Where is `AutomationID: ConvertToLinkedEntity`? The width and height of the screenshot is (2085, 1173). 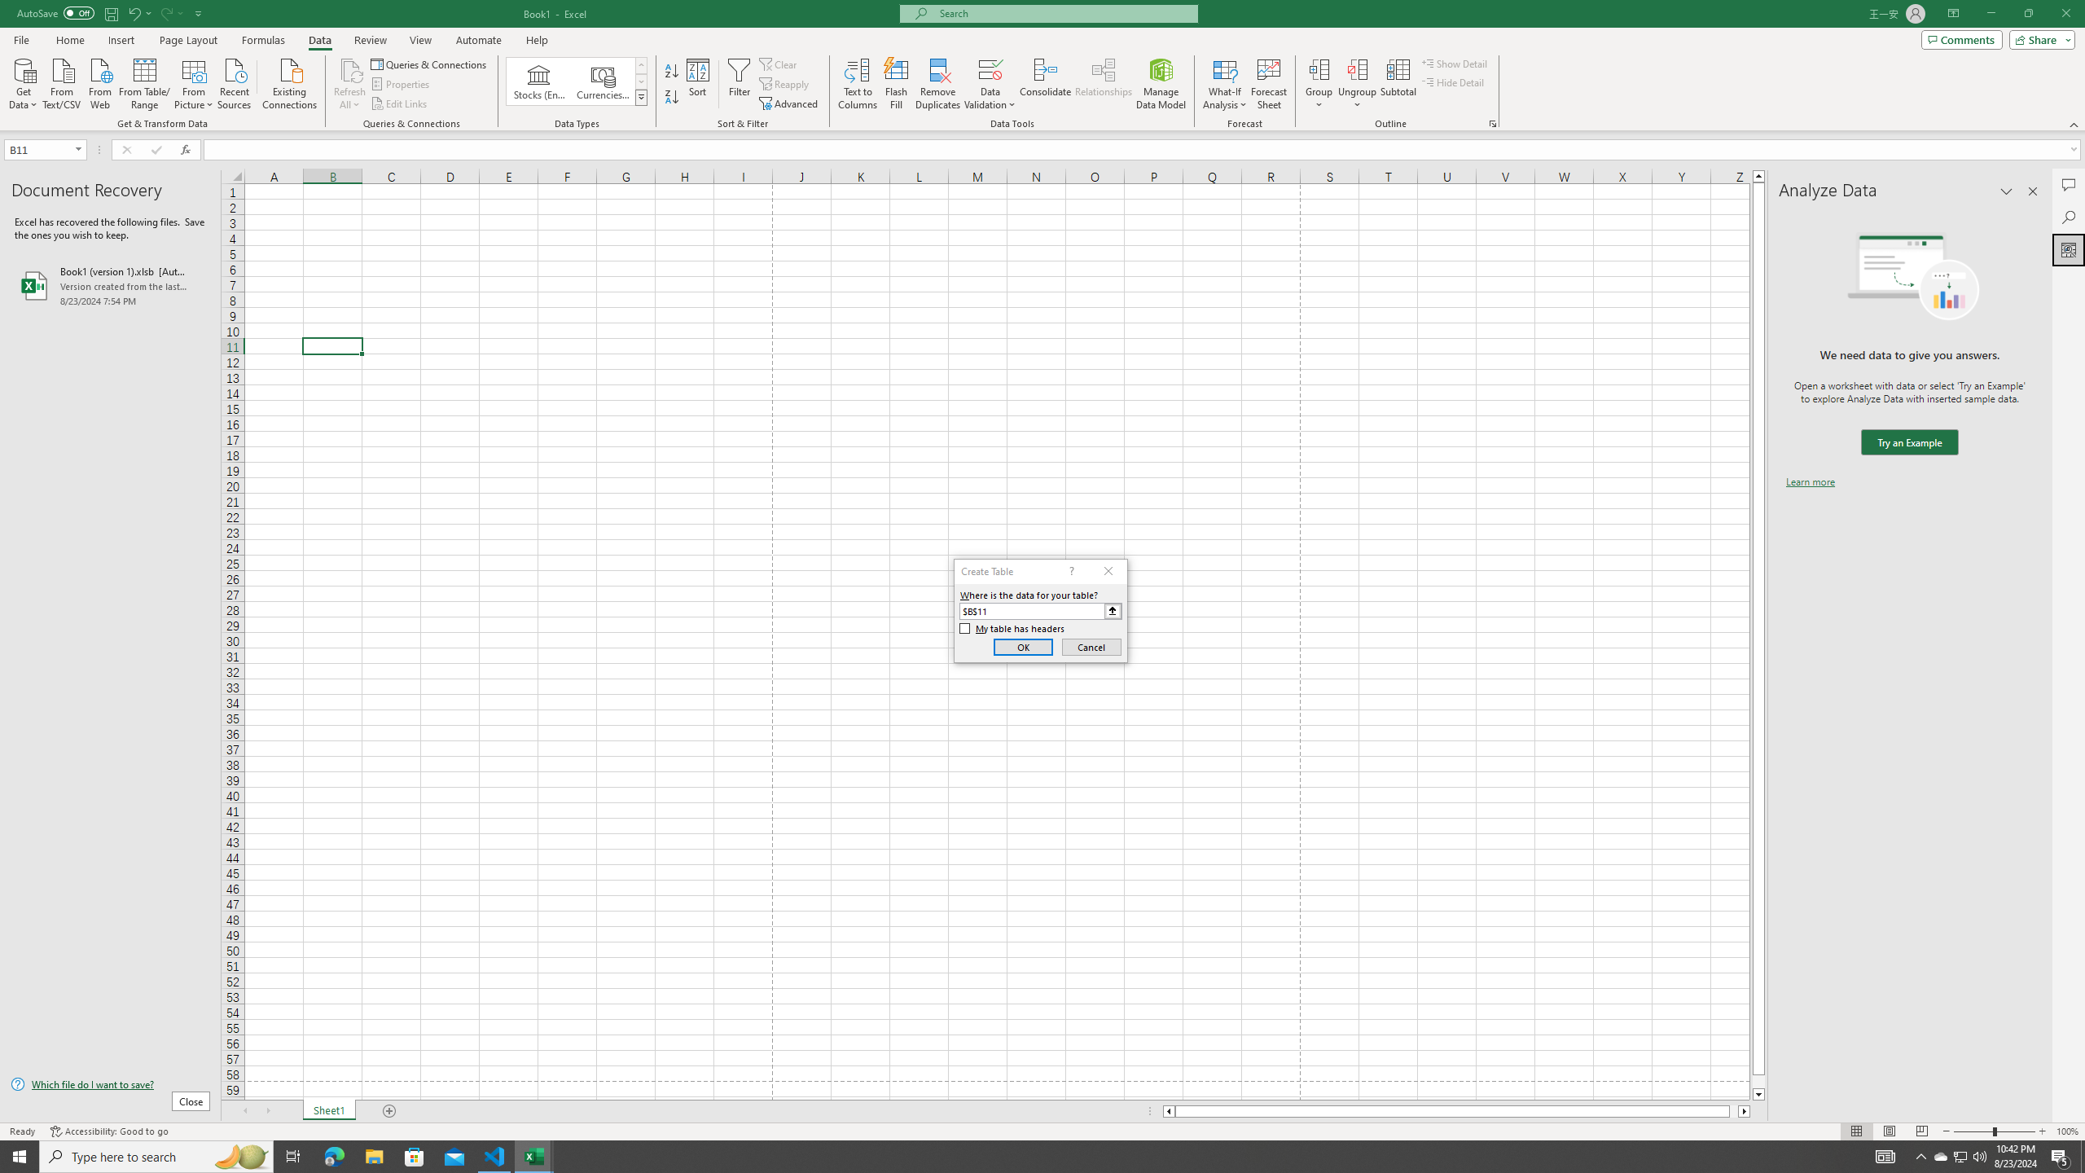 AutomationID: ConvertToLinkedEntity is located at coordinates (577, 81).